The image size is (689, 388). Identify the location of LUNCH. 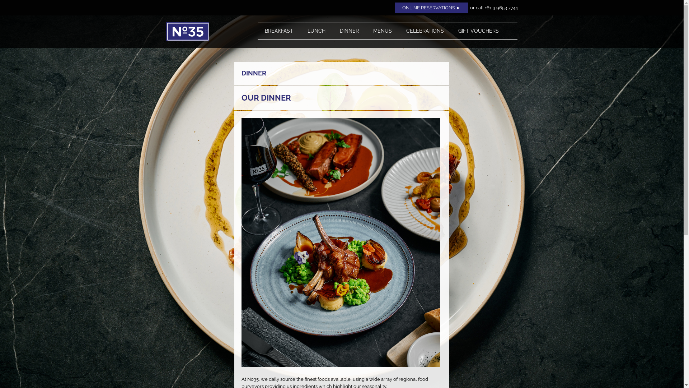
(317, 31).